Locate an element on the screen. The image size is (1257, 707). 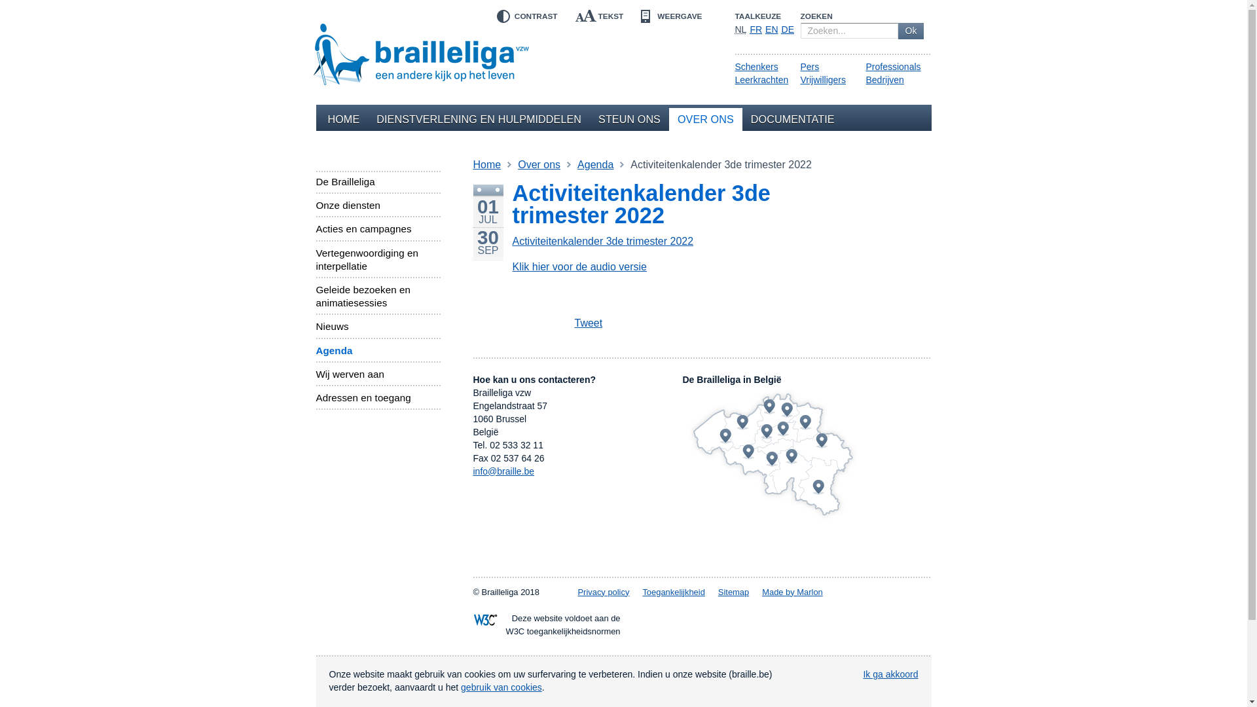
info@braille.be is located at coordinates (503, 471).